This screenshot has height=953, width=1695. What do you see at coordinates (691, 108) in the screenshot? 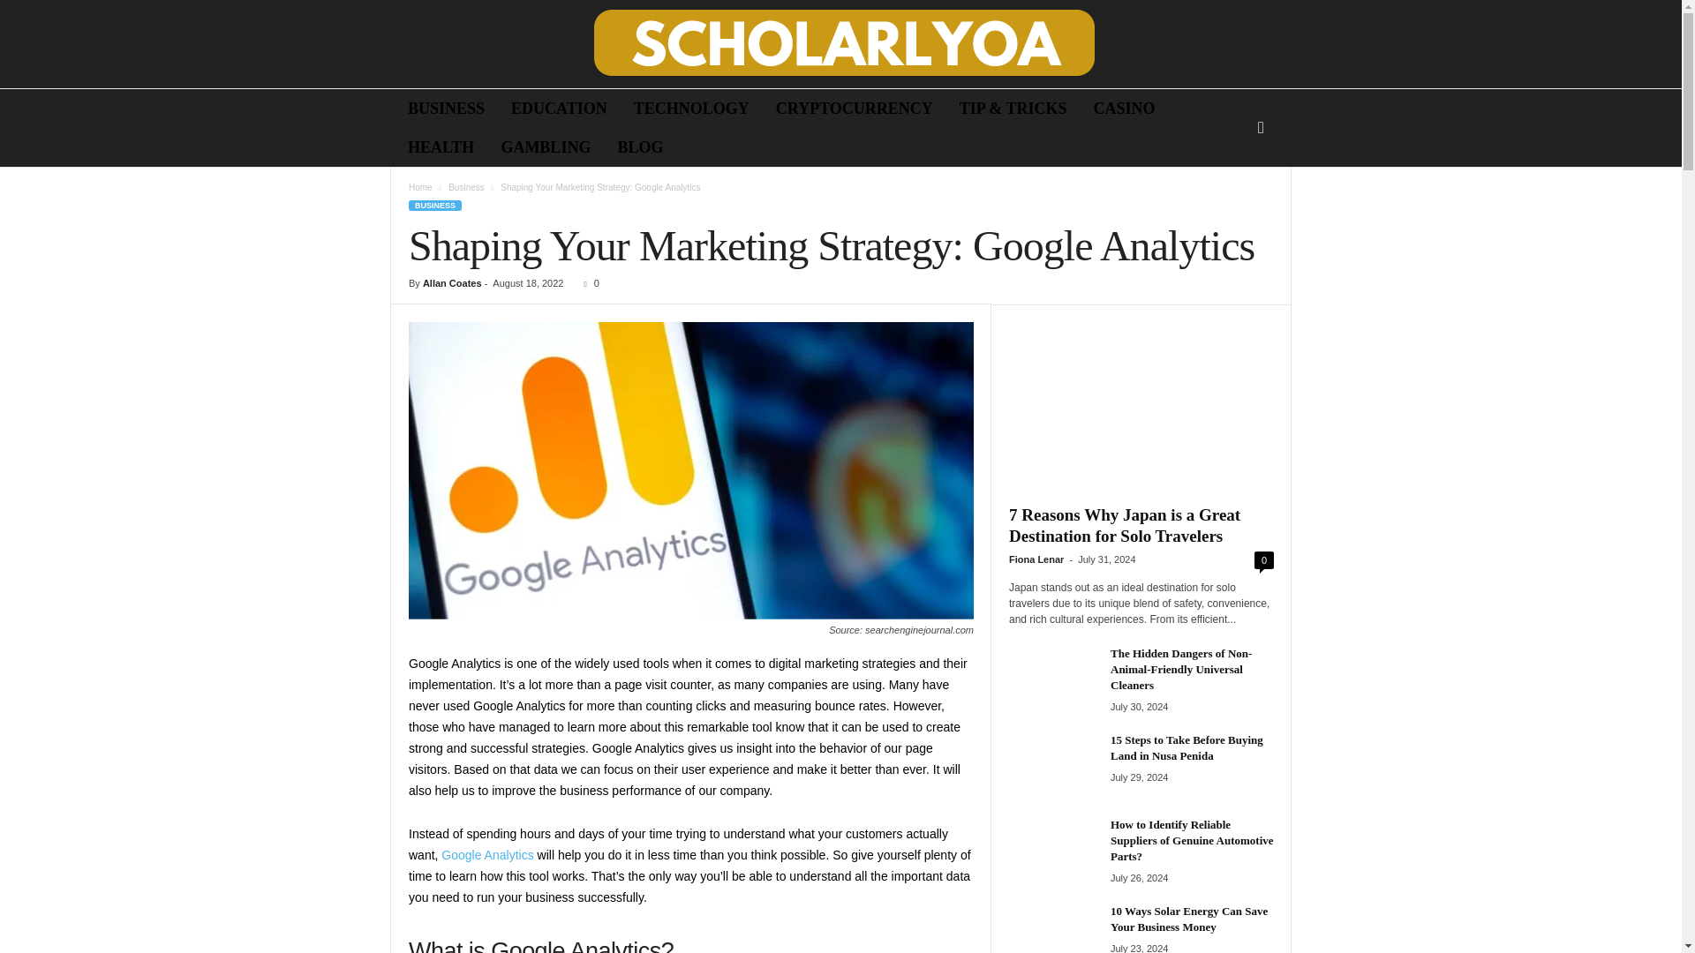
I see `TECHNOLOGY` at bounding box center [691, 108].